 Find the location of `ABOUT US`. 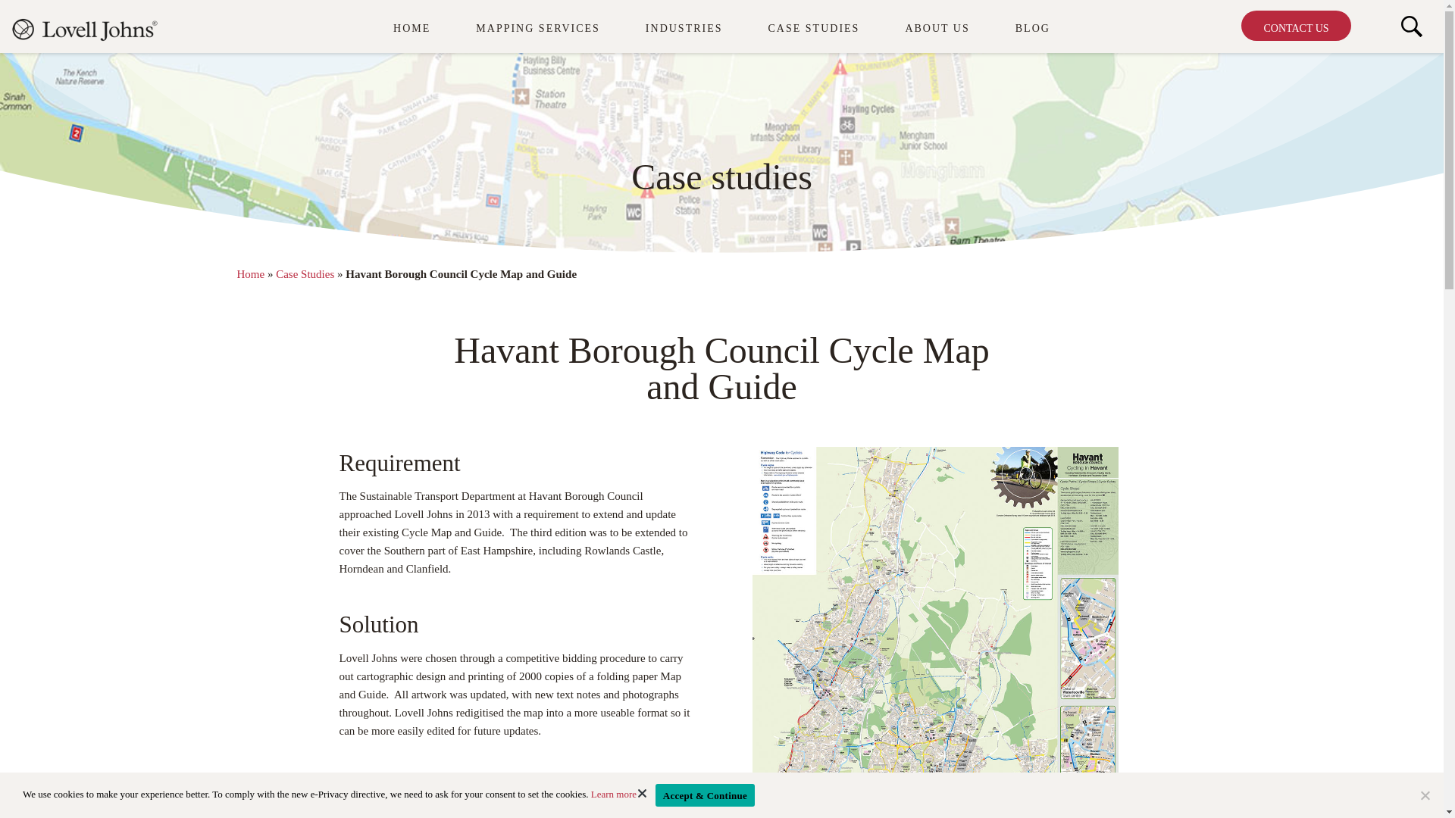

ABOUT US is located at coordinates (937, 28).